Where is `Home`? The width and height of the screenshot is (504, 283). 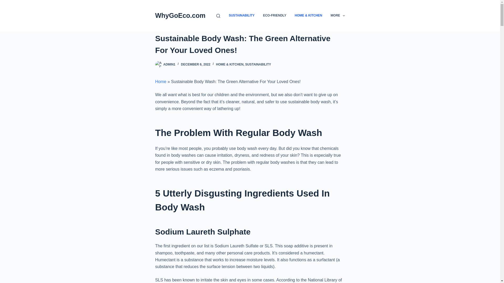
Home is located at coordinates (161, 81).